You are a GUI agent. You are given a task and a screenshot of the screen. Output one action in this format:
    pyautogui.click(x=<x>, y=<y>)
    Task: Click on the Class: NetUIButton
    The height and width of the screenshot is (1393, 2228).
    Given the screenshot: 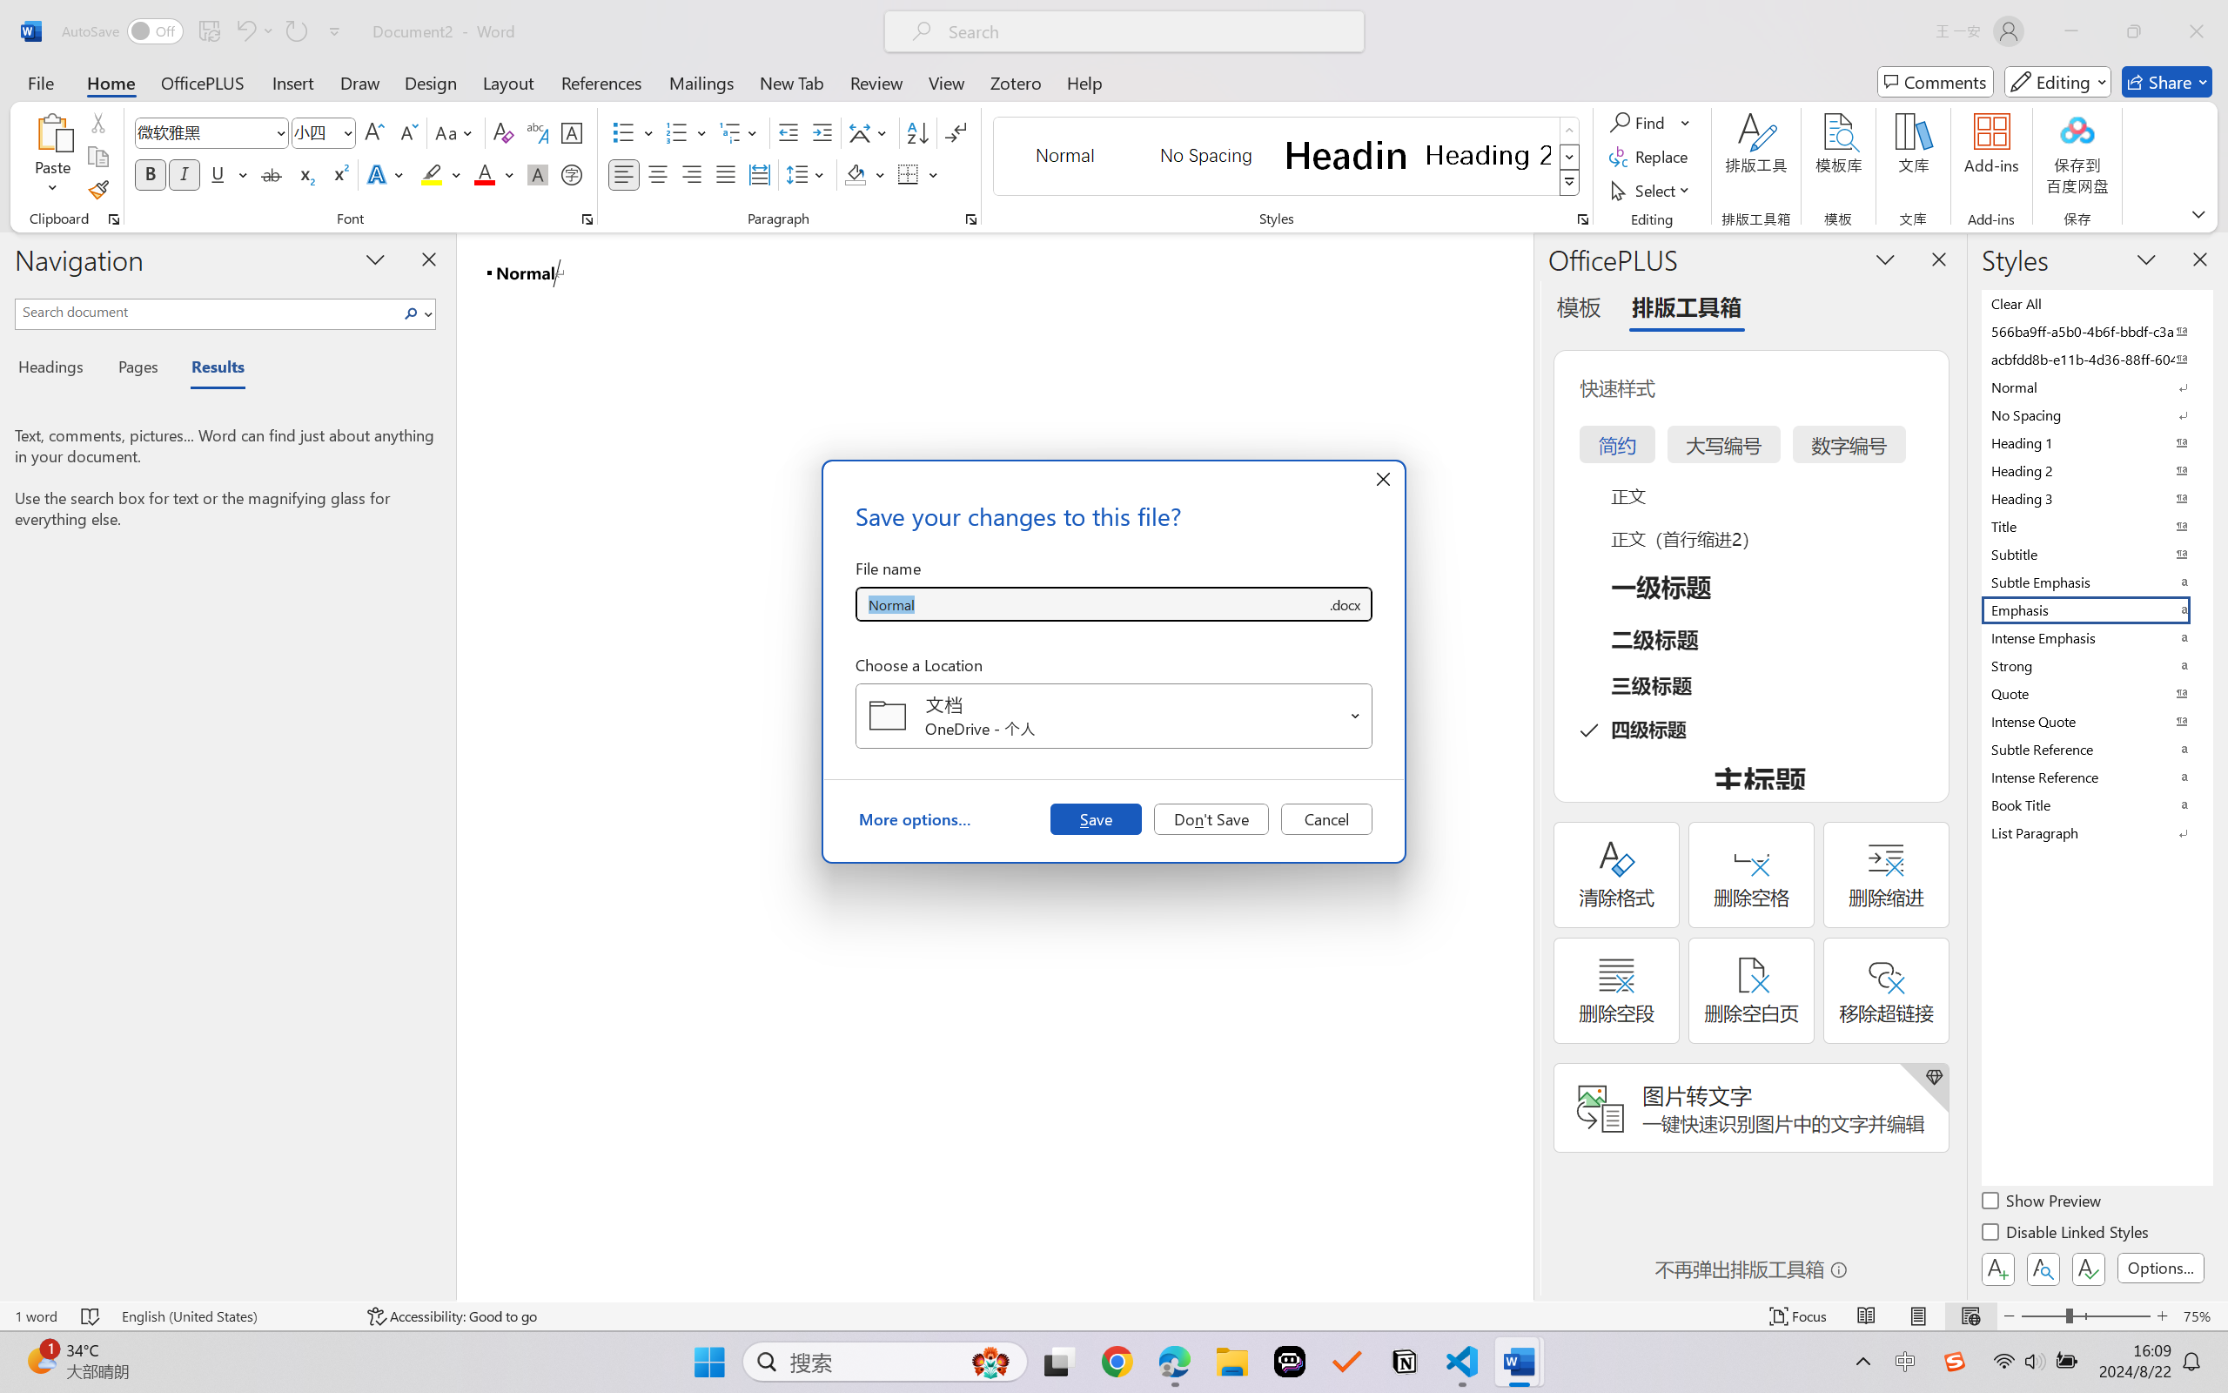 What is the action you would take?
    pyautogui.click(x=2089, y=1269)
    